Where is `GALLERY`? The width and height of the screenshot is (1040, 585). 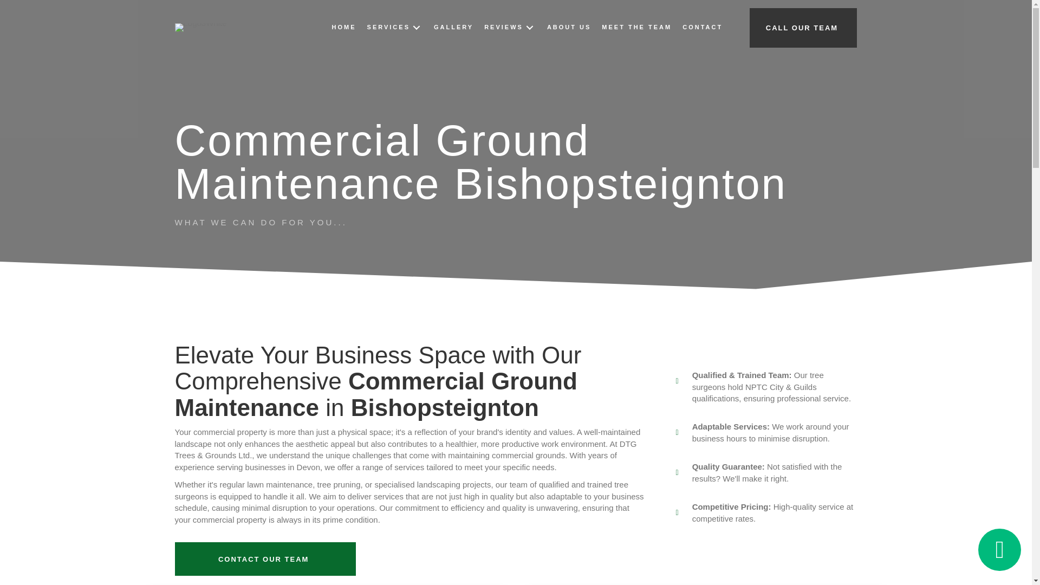
GALLERY is located at coordinates (453, 27).